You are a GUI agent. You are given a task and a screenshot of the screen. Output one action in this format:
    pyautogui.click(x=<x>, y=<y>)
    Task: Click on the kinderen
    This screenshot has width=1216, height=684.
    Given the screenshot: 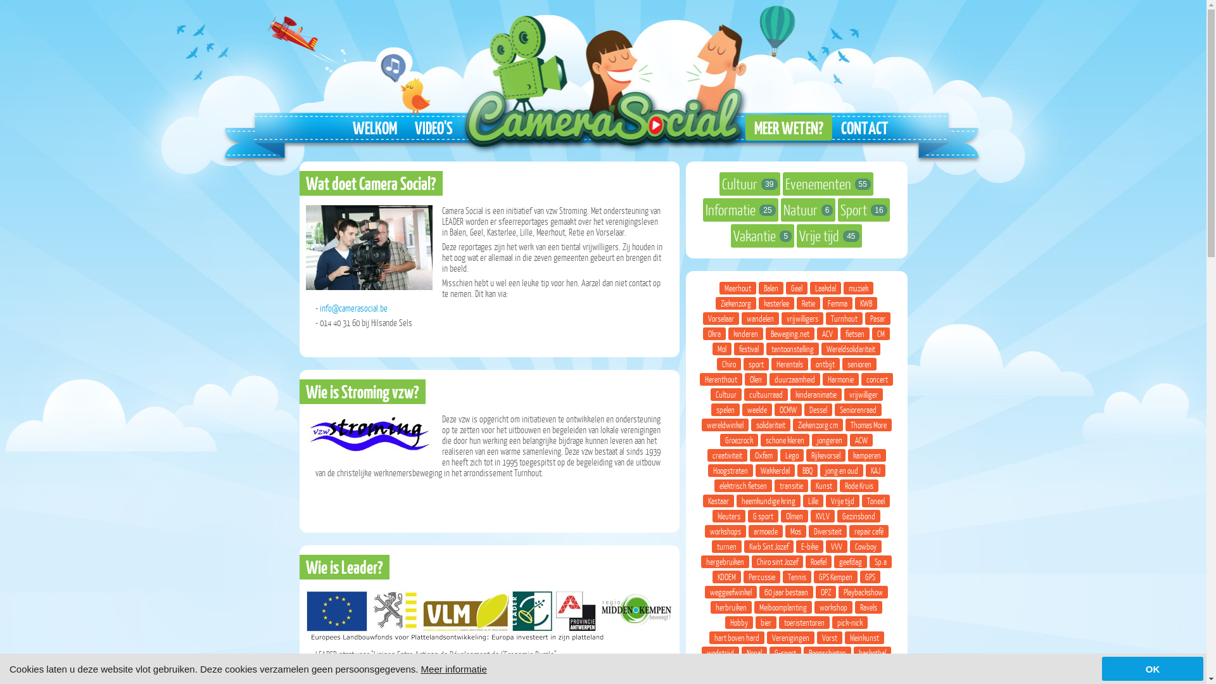 What is the action you would take?
    pyautogui.click(x=746, y=334)
    